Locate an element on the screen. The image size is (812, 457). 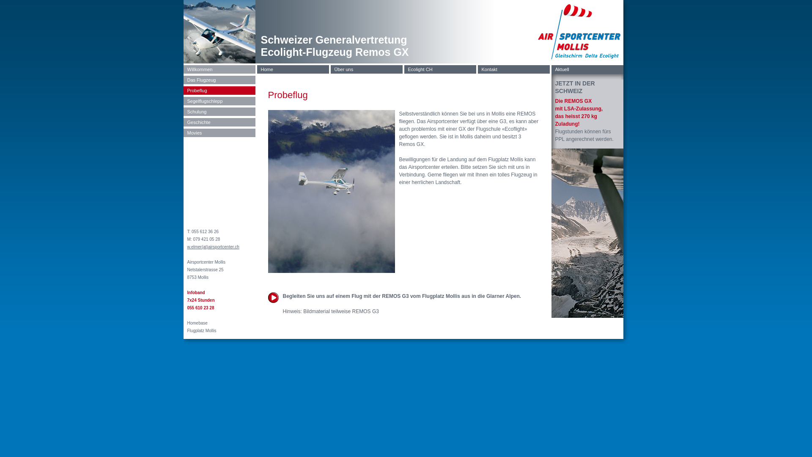
Das Flugzeug is located at coordinates (219, 80).